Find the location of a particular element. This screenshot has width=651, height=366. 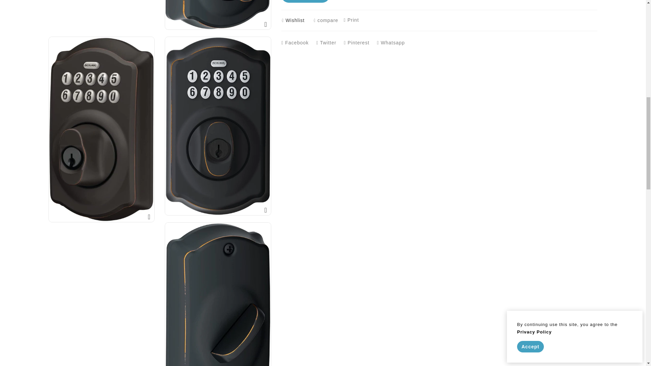

Print is located at coordinates (351, 20).